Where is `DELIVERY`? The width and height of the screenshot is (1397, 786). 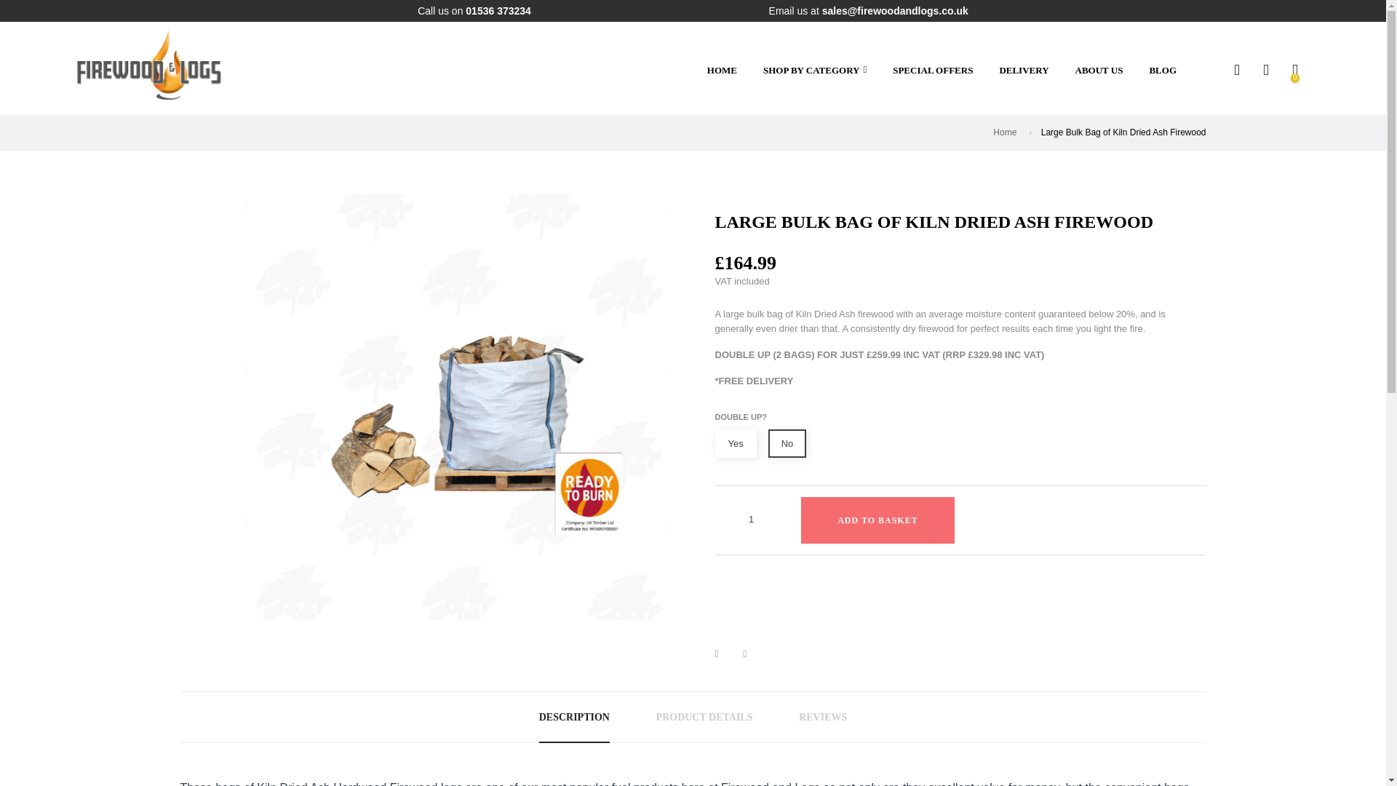
DELIVERY is located at coordinates (1024, 71).